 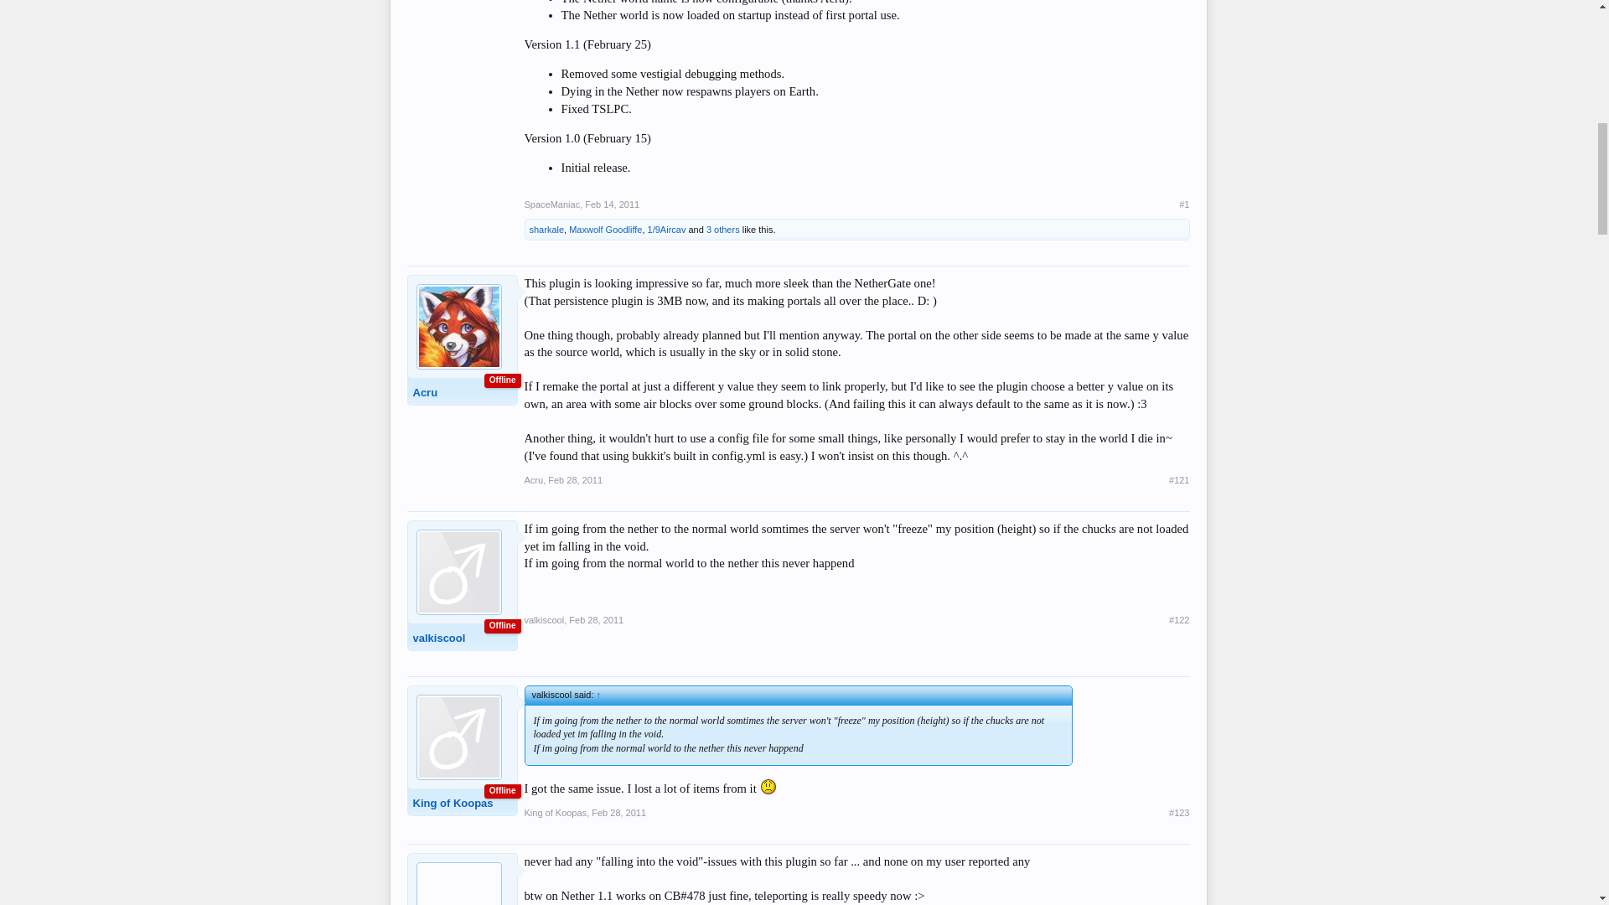 What do you see at coordinates (605, 229) in the screenshot?
I see `Maxwolf Goodliffe` at bounding box center [605, 229].